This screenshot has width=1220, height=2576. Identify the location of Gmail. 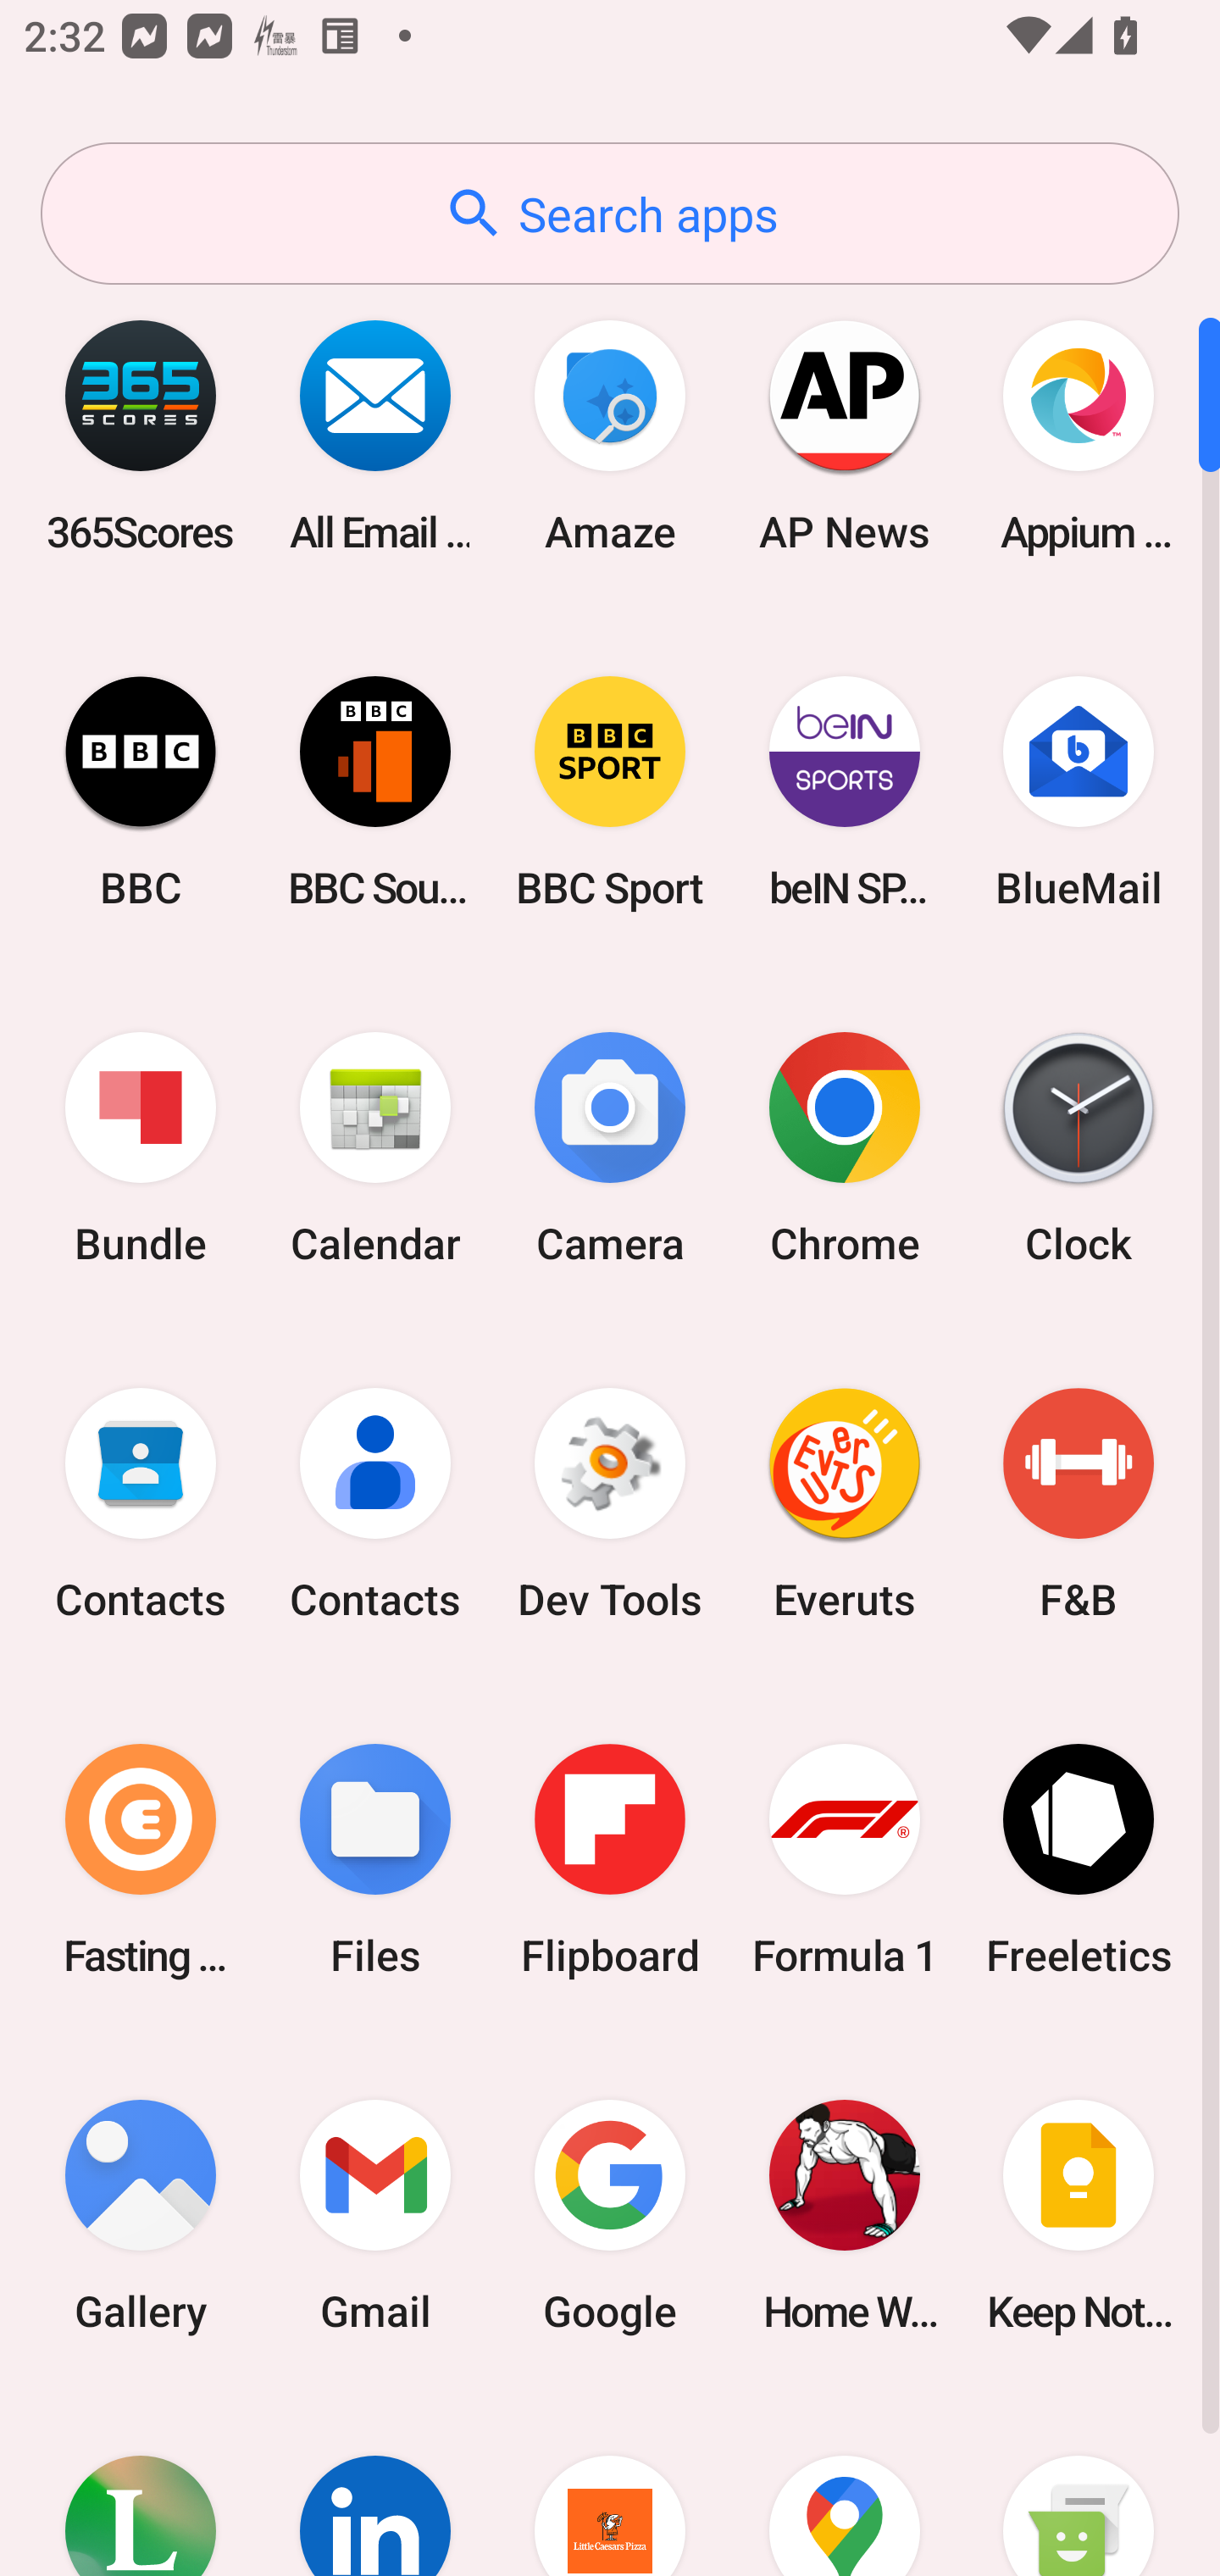
(375, 2215).